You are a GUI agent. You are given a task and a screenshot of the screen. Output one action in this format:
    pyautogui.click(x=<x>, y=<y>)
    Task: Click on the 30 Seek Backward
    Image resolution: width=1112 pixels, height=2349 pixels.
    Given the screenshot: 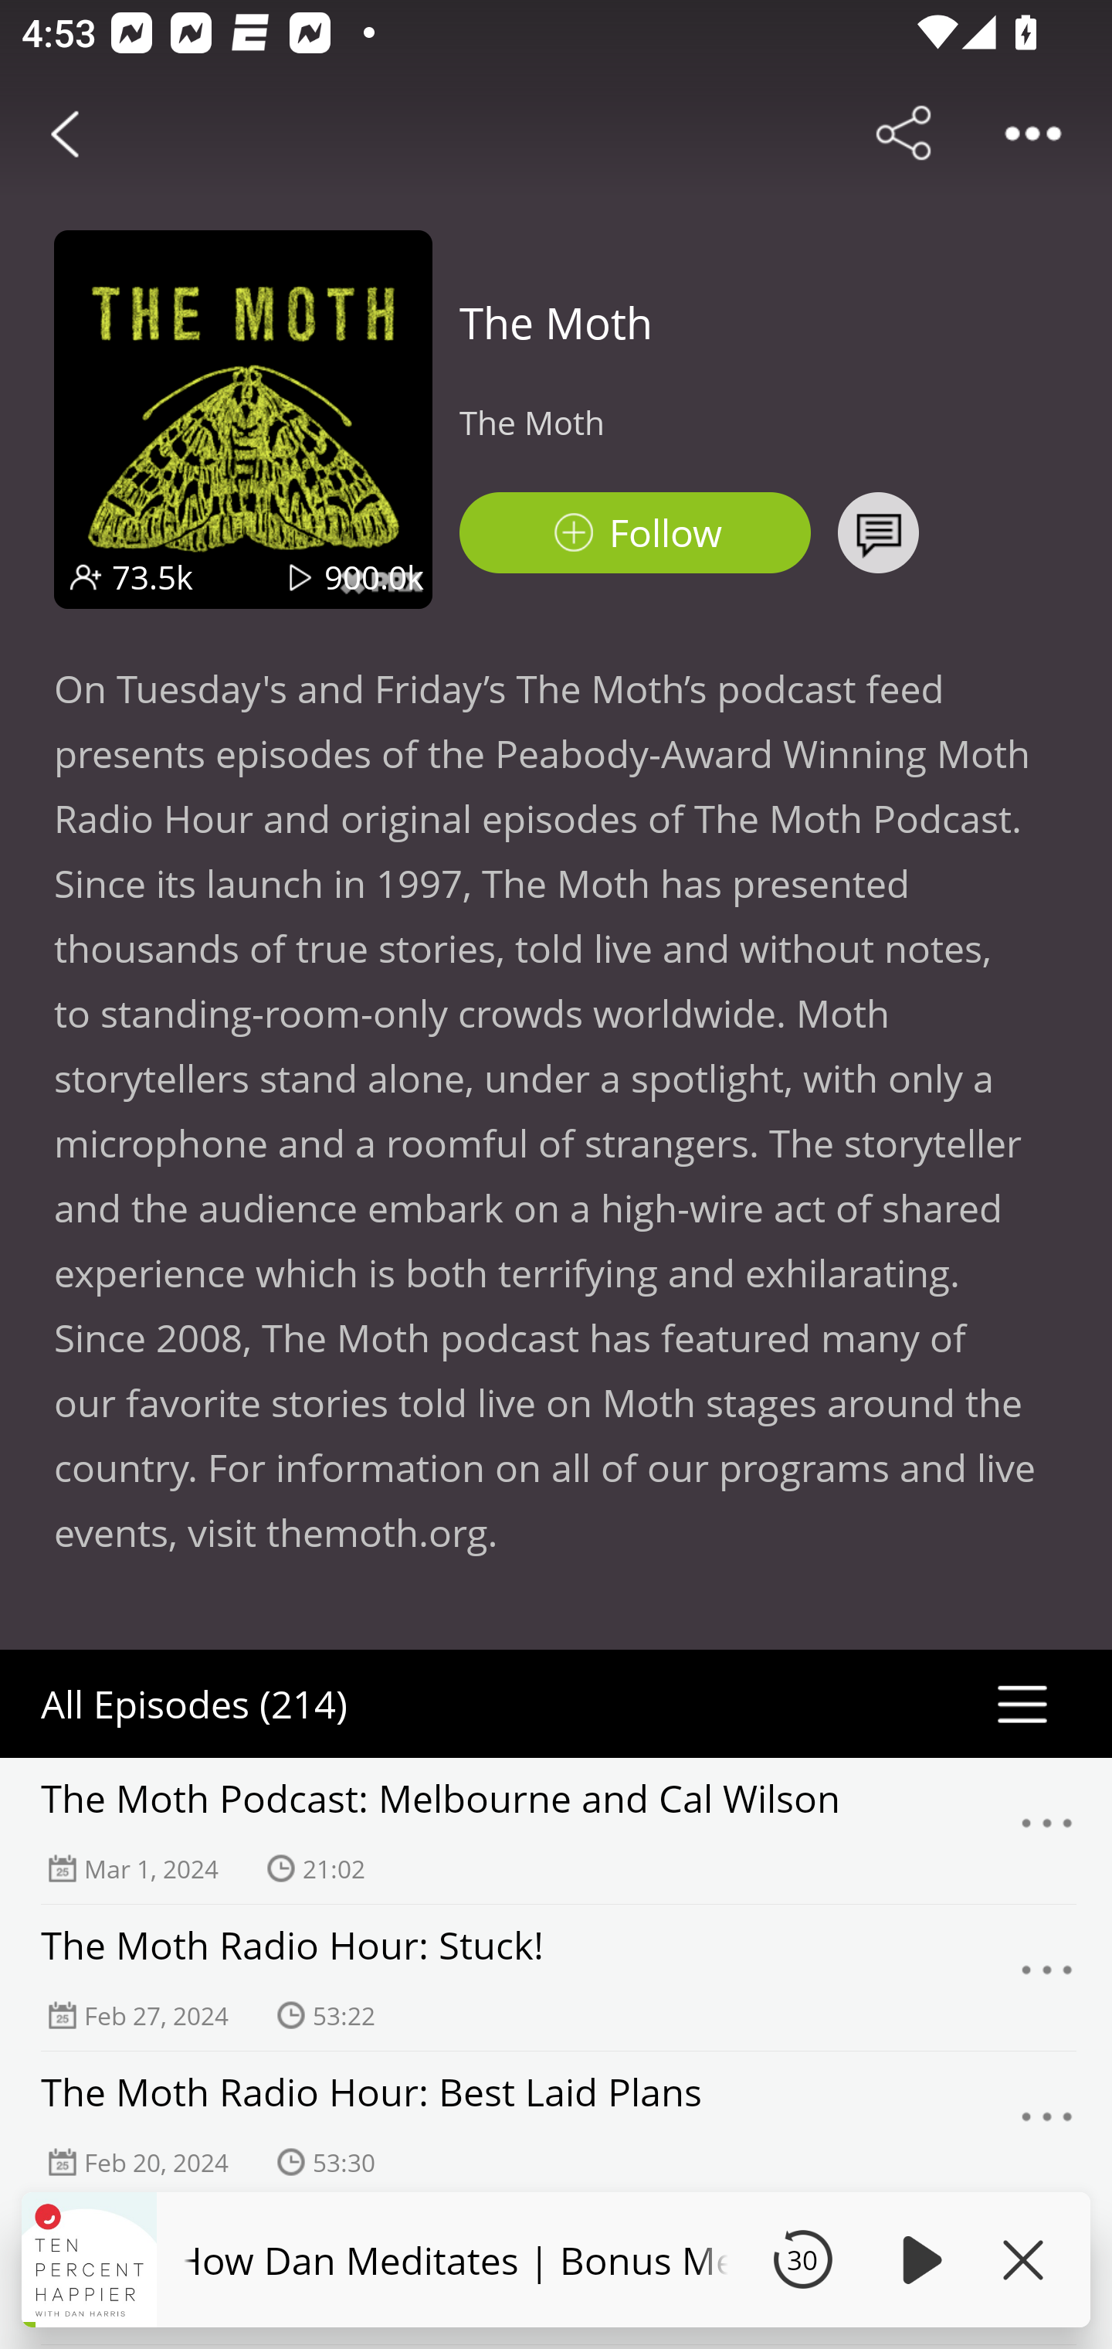 What is the action you would take?
    pyautogui.click(x=802, y=2259)
    